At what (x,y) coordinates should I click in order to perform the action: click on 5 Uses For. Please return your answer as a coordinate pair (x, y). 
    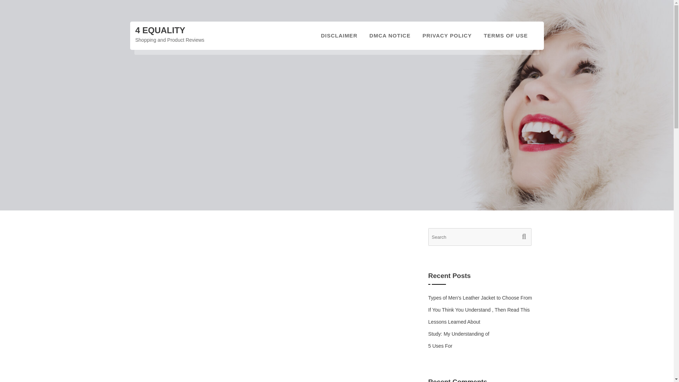
    Looking at the image, I should click on (440, 346).